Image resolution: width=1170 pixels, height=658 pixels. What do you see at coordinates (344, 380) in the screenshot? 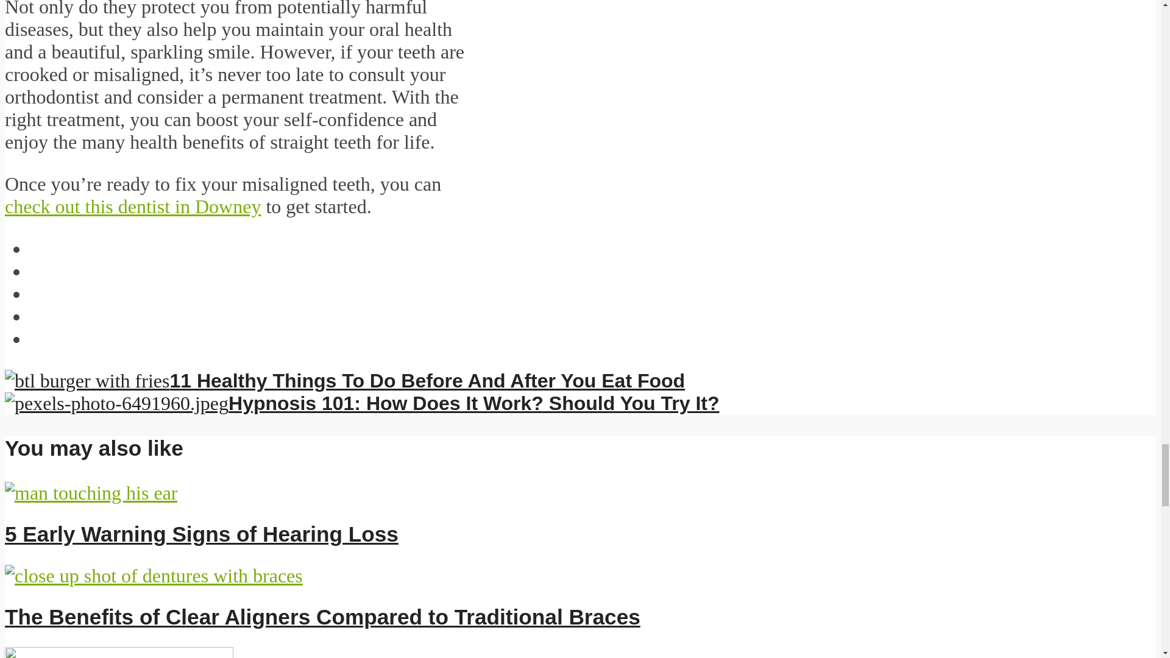
I see `11 Healthy Things To Do Before And After You Eat Food` at bounding box center [344, 380].